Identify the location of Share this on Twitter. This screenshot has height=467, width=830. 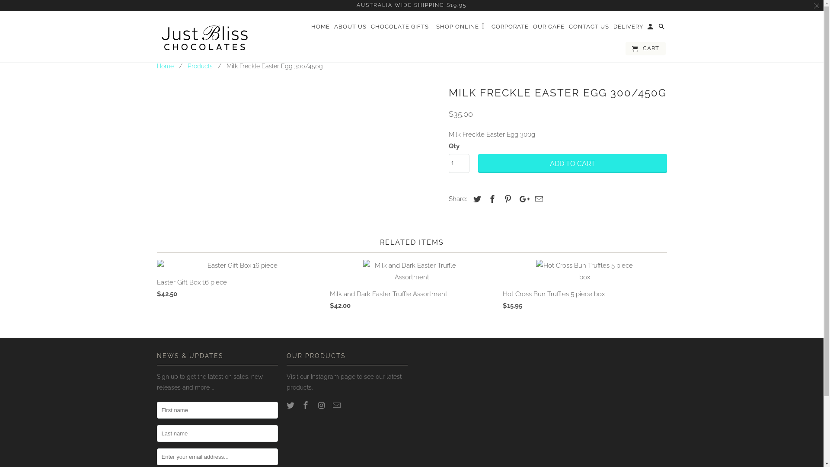
(476, 199).